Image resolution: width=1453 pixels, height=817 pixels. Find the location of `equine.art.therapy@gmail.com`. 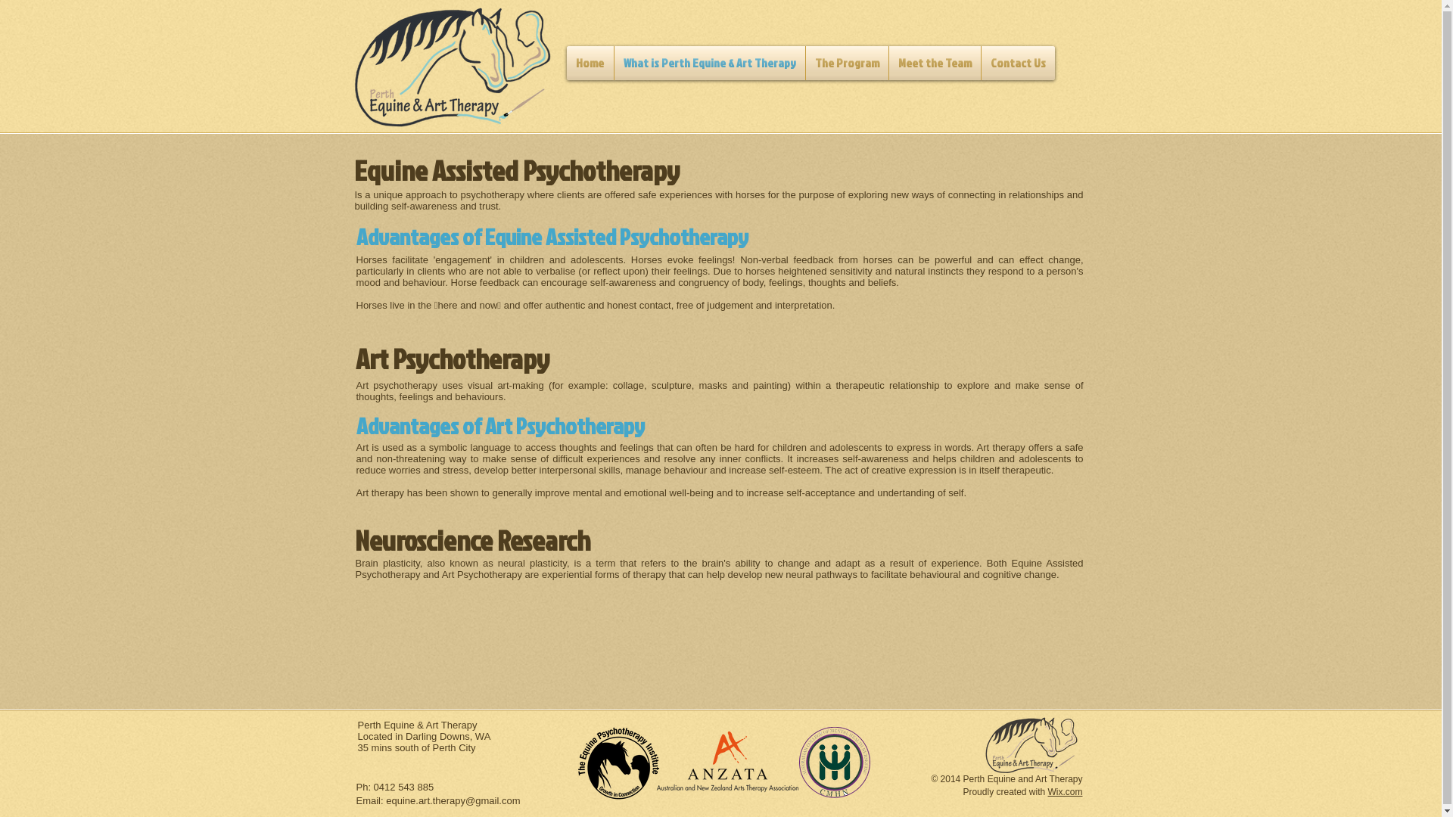

equine.art.therapy@gmail.com is located at coordinates (453, 800).